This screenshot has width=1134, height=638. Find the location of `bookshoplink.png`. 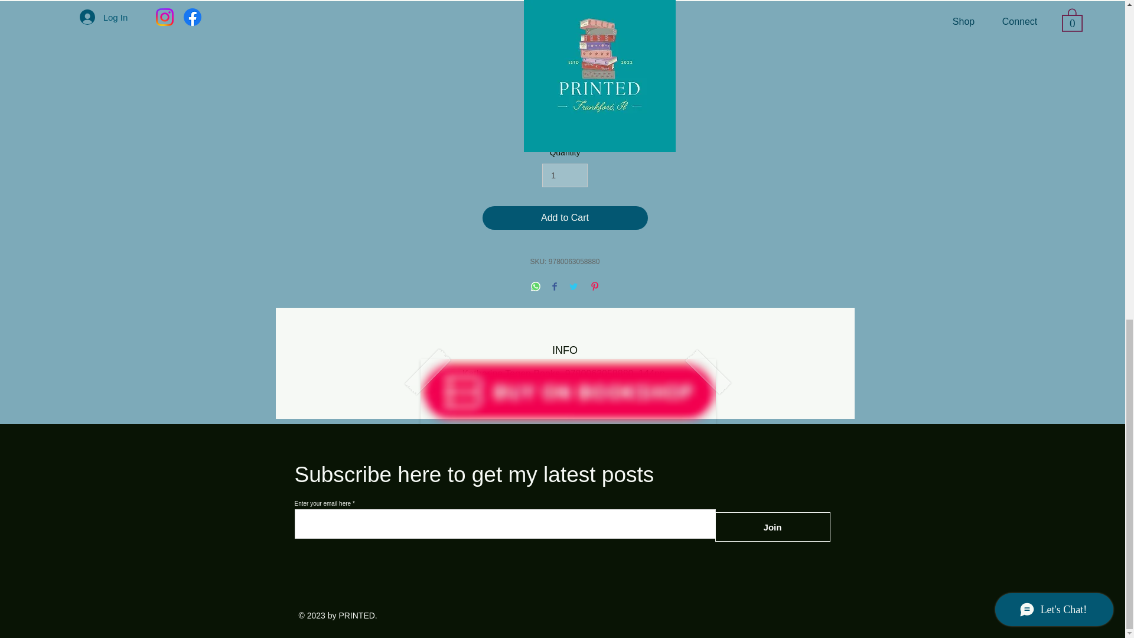

bookshoplink.png is located at coordinates (568, 392).